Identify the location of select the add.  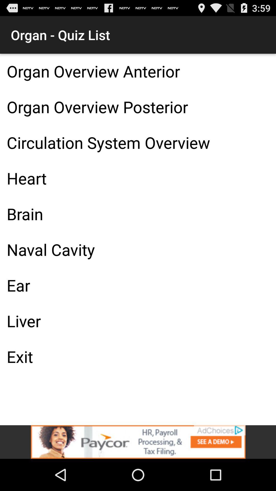
(138, 442).